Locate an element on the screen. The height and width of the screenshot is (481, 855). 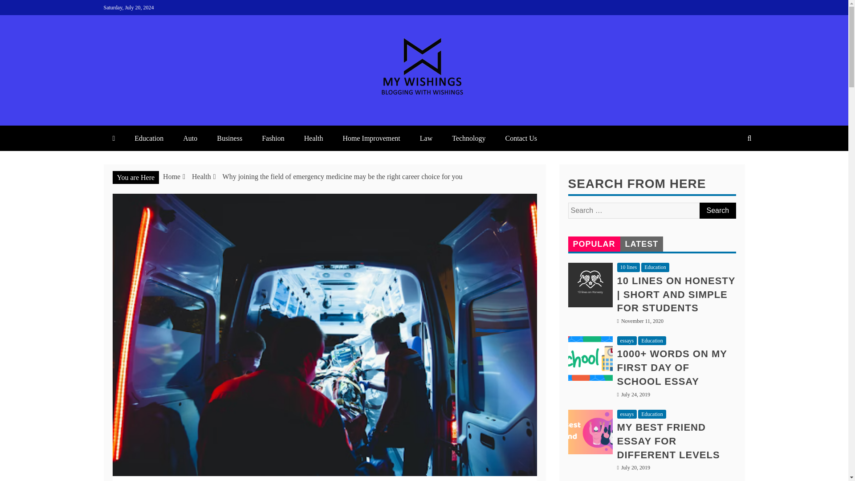
Business is located at coordinates (229, 138).